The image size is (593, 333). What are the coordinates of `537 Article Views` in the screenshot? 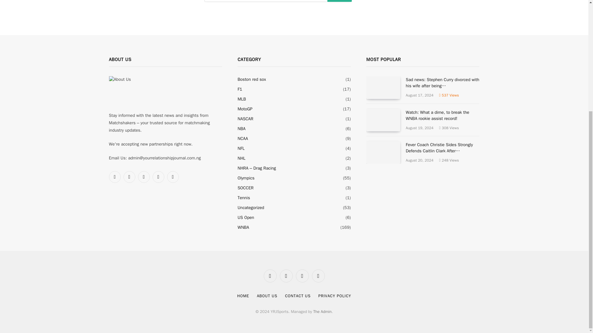 It's located at (449, 95).